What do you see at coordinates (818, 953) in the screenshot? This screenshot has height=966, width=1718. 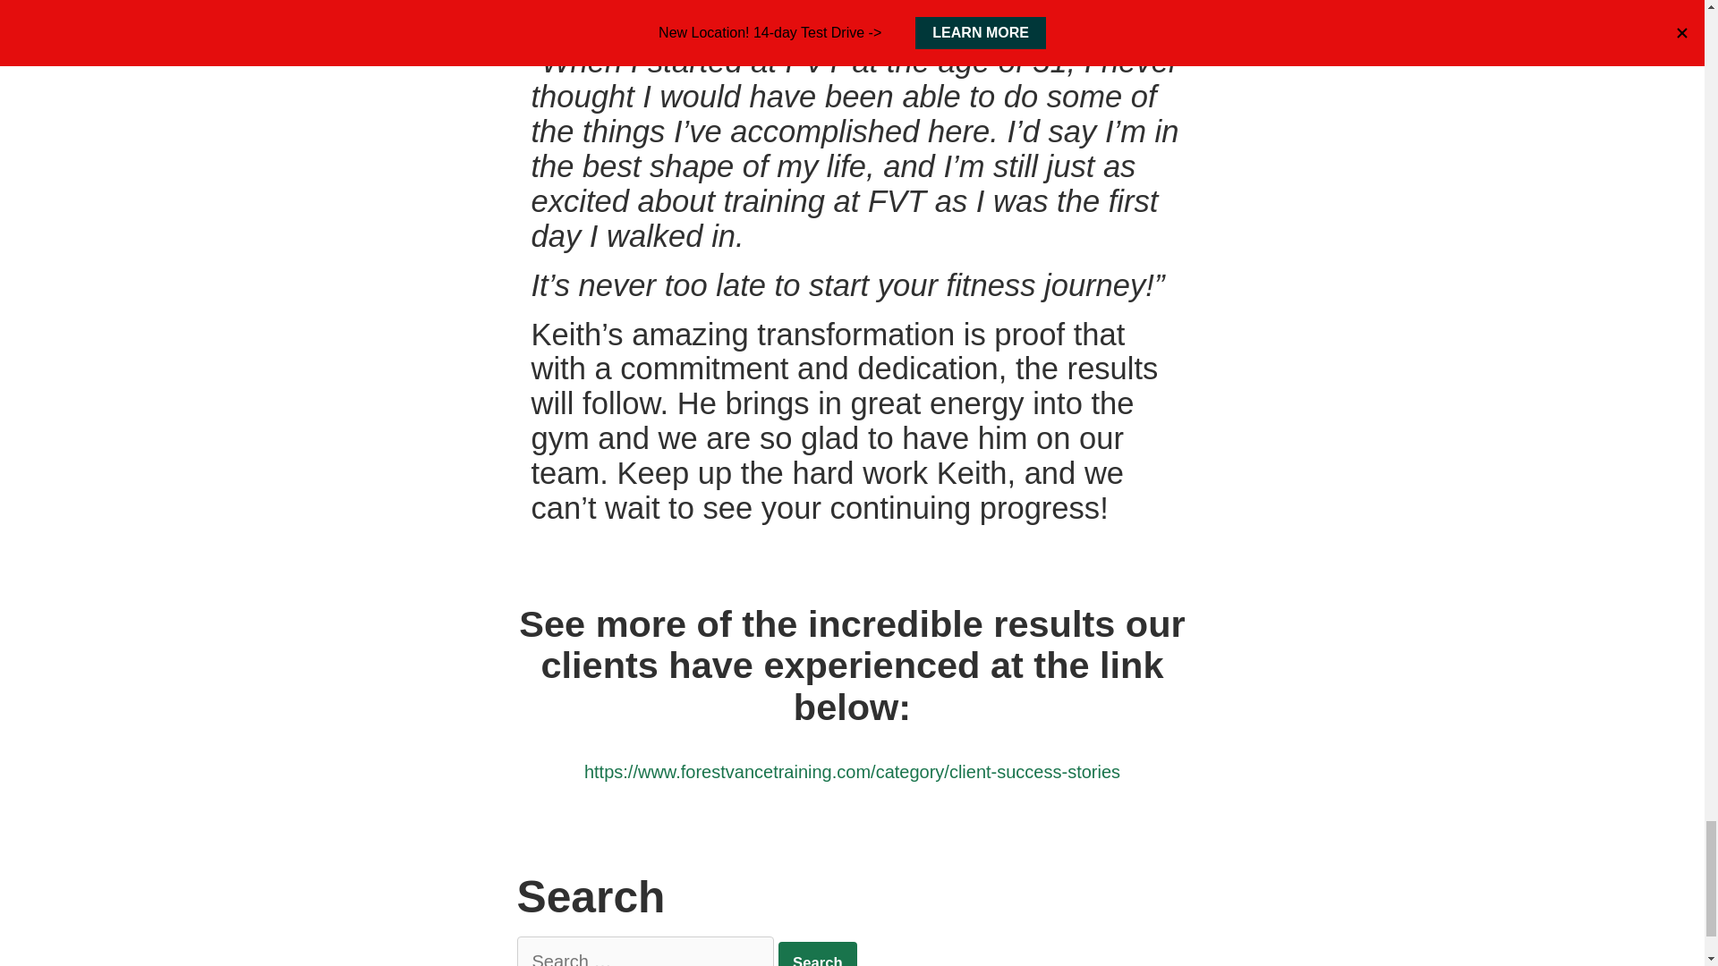 I see `Search` at bounding box center [818, 953].